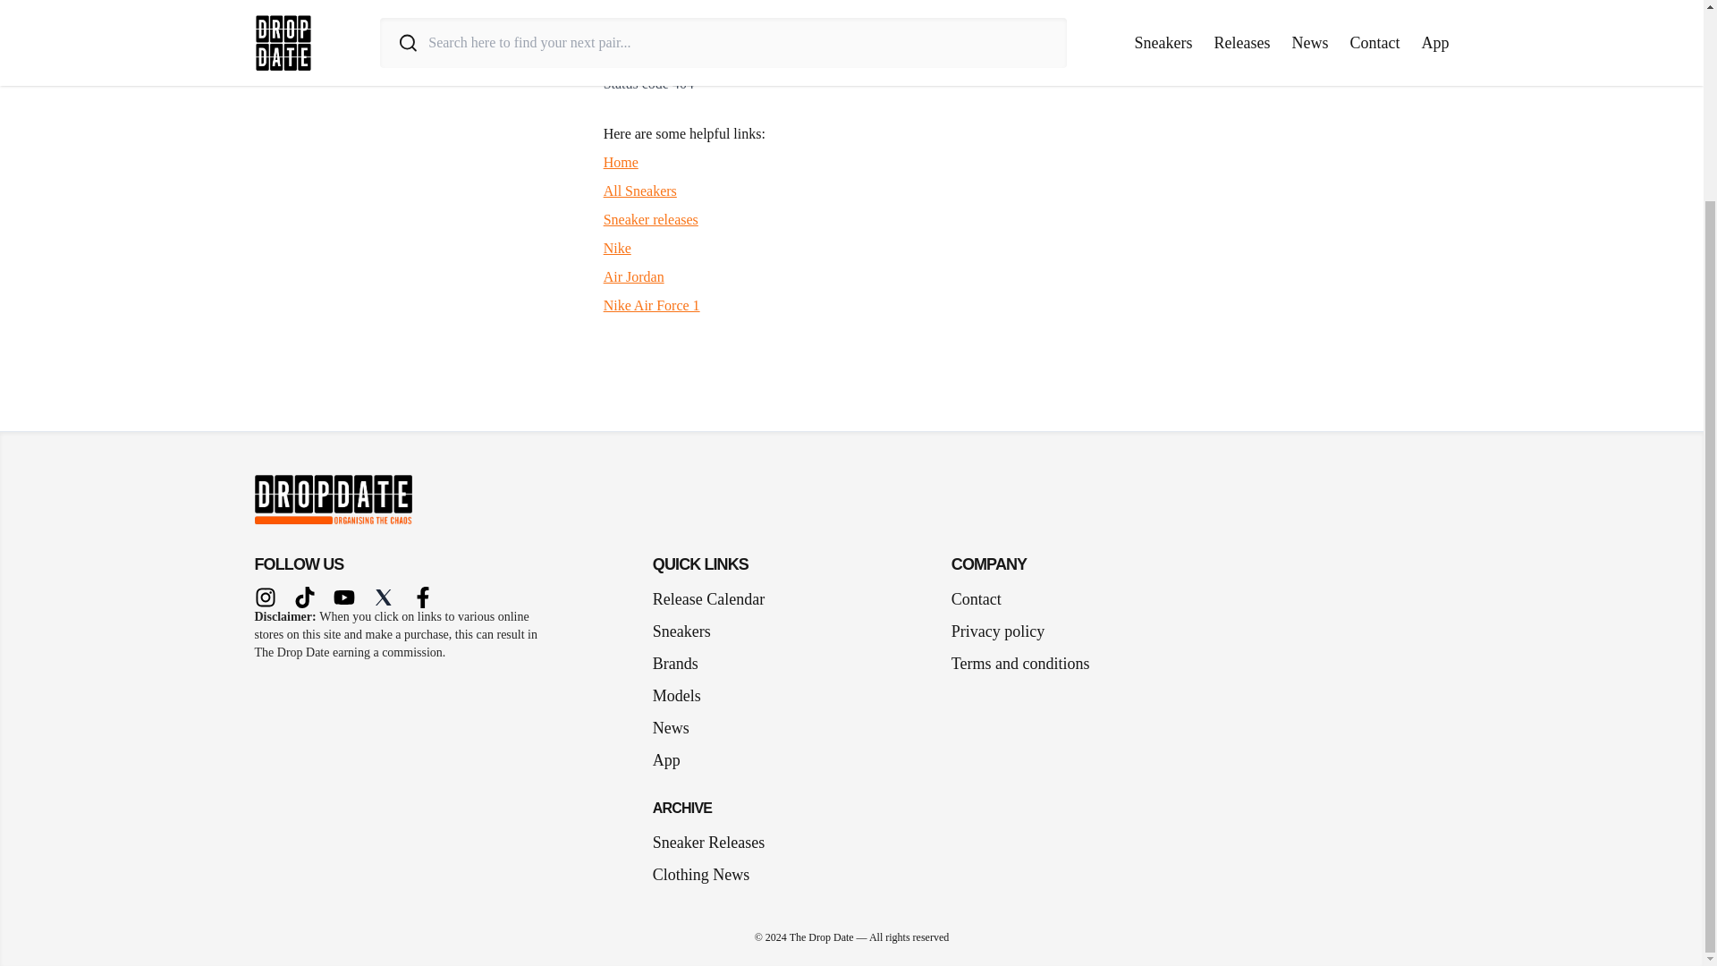 The width and height of the screenshot is (1717, 966). I want to click on Clothing News, so click(701, 875).